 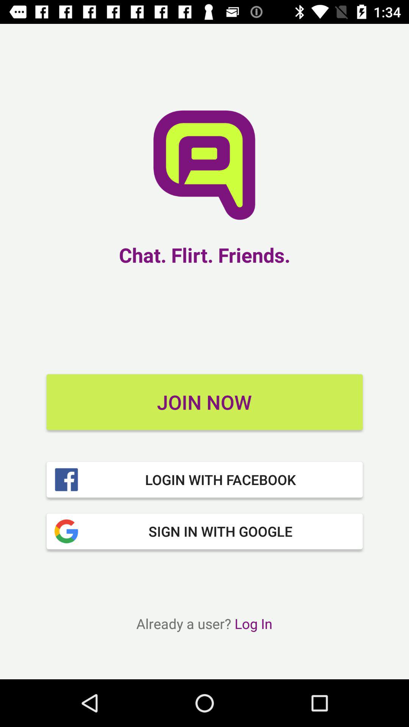 I want to click on tap the sign in with, so click(x=204, y=531).